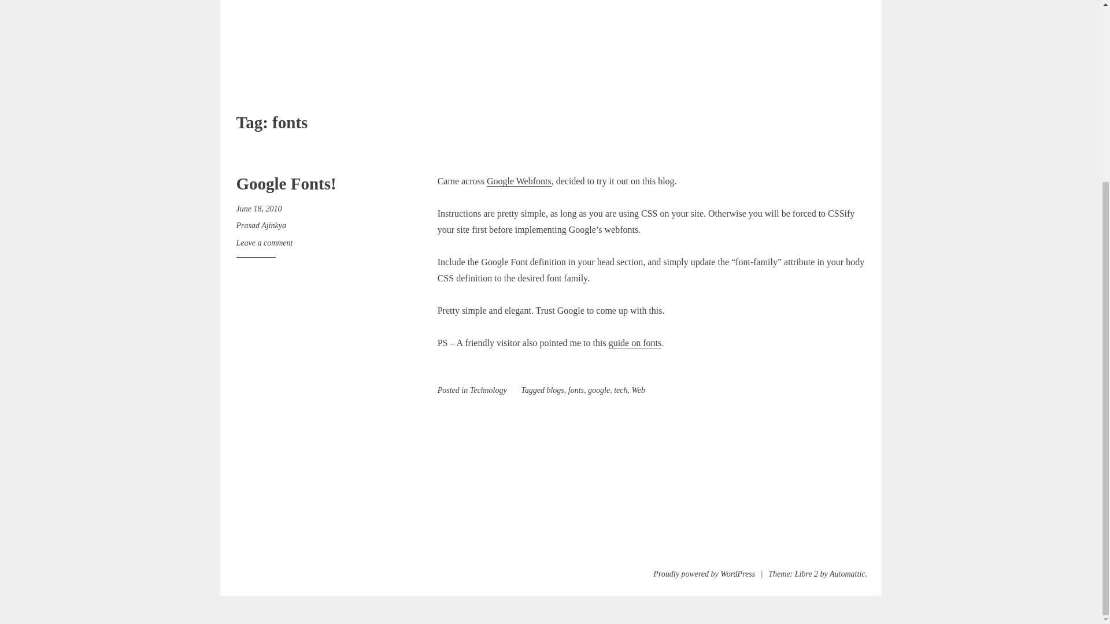 This screenshot has width=1110, height=624. What do you see at coordinates (260, 225) in the screenshot?
I see `Prasad Ajinkya` at bounding box center [260, 225].